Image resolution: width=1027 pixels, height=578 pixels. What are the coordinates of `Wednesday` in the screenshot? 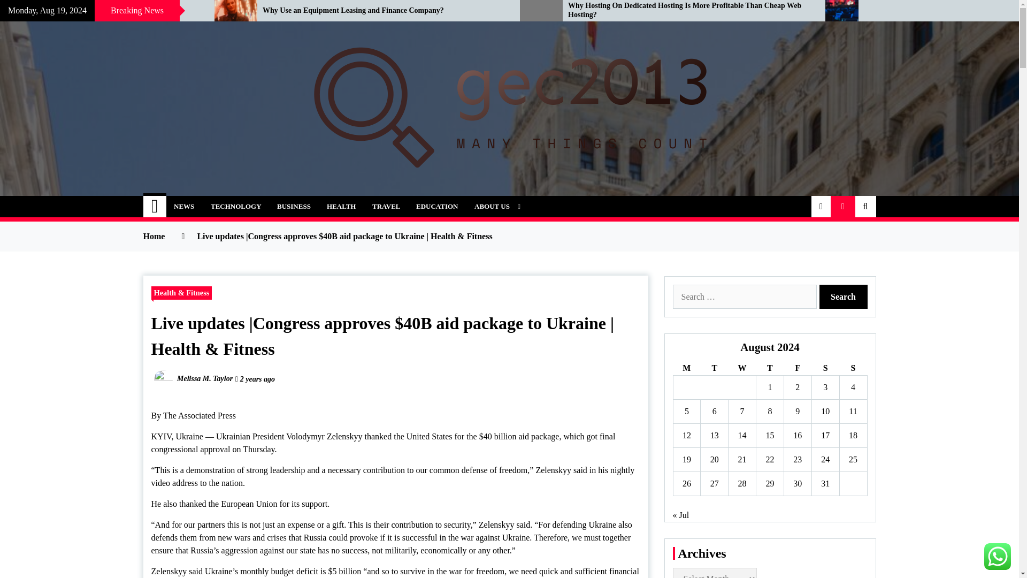 It's located at (742, 368).